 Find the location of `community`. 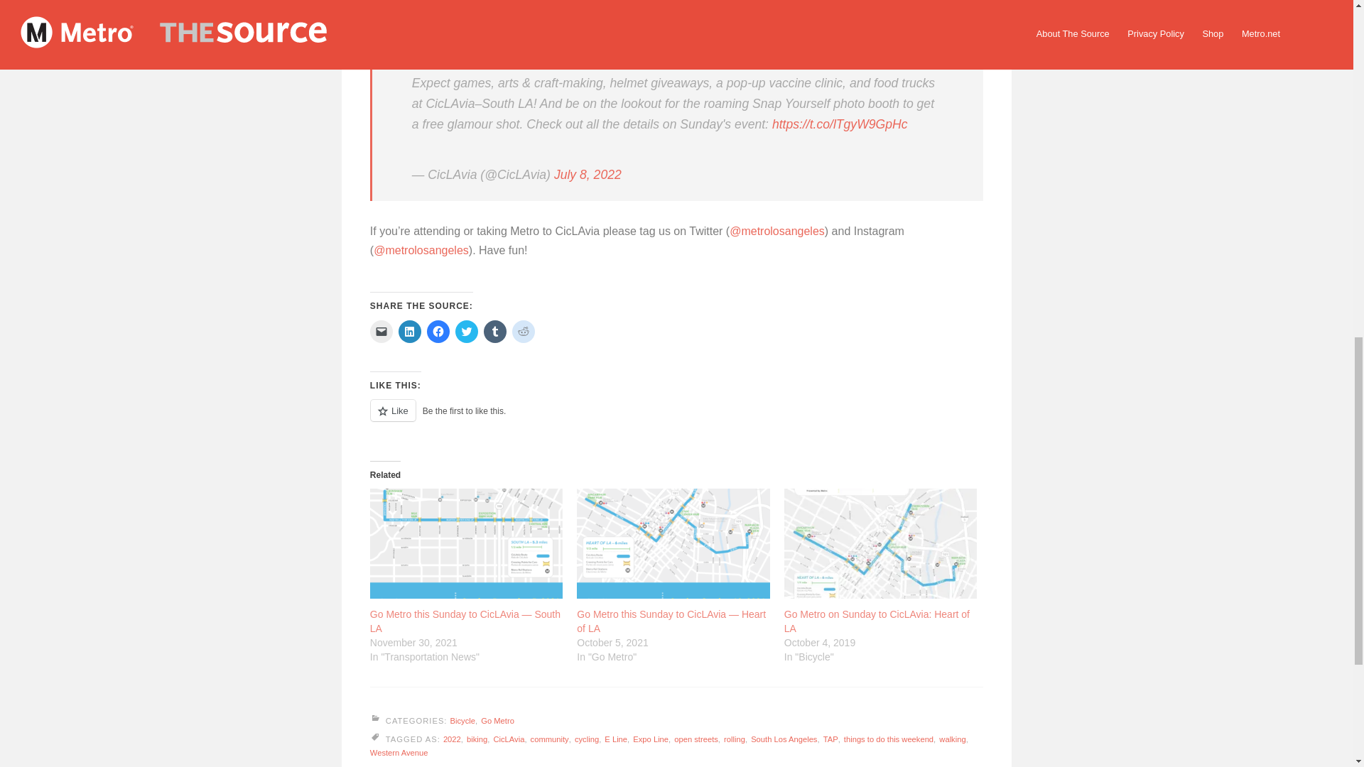

community is located at coordinates (549, 739).